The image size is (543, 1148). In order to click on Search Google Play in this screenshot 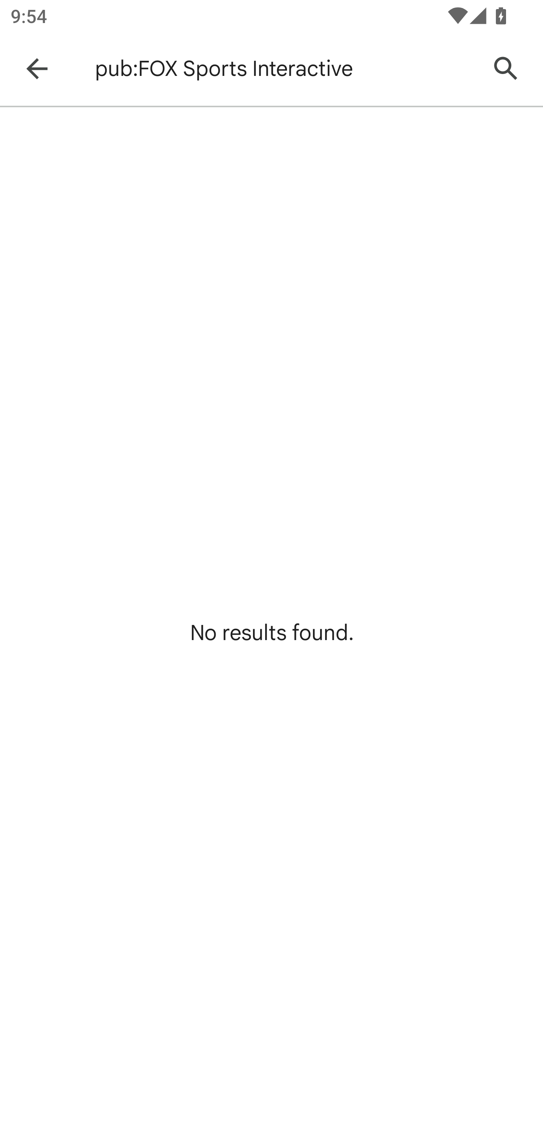, I will do `click(506, 69)`.